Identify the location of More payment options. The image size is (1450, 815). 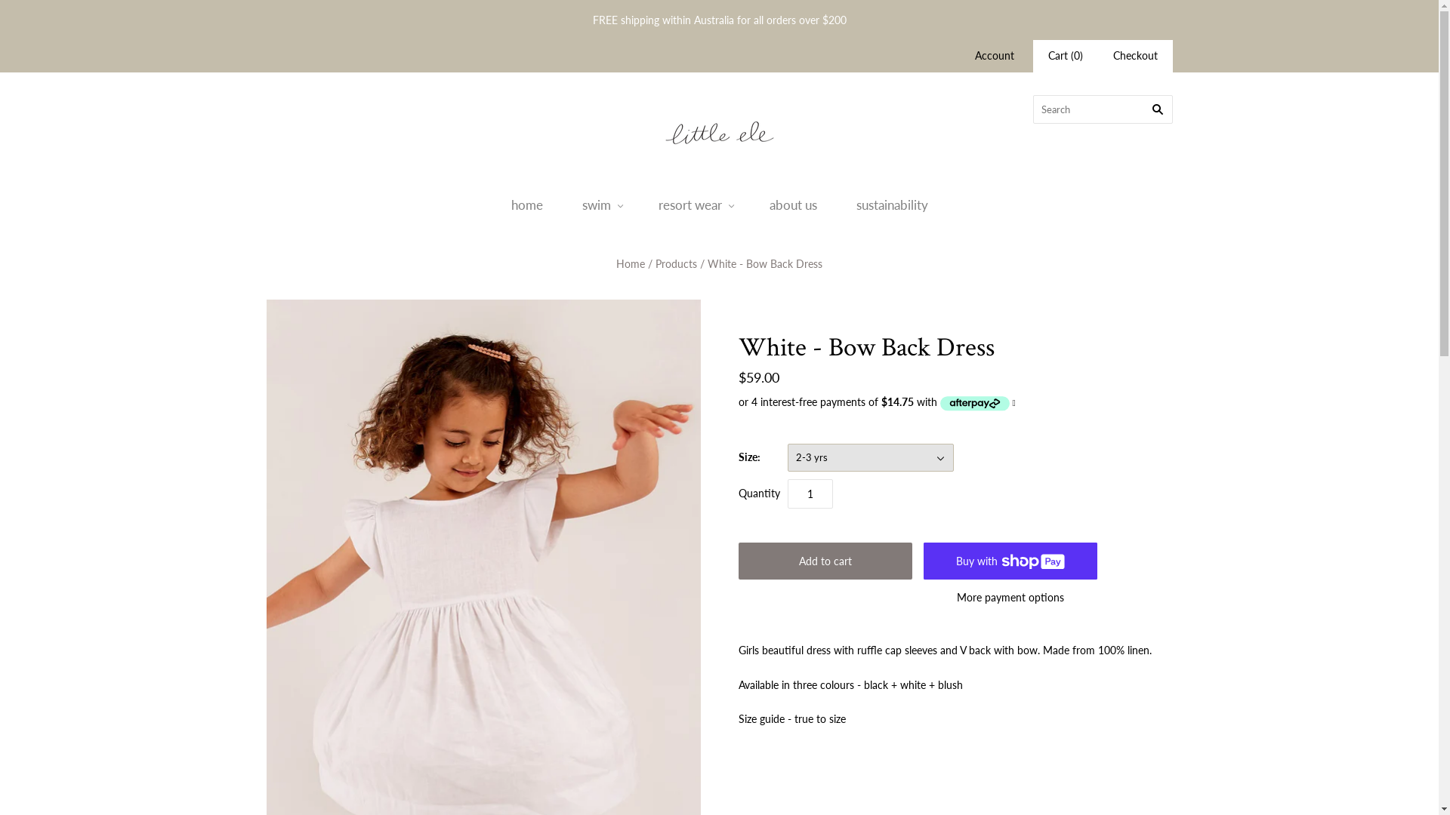
(1010, 598).